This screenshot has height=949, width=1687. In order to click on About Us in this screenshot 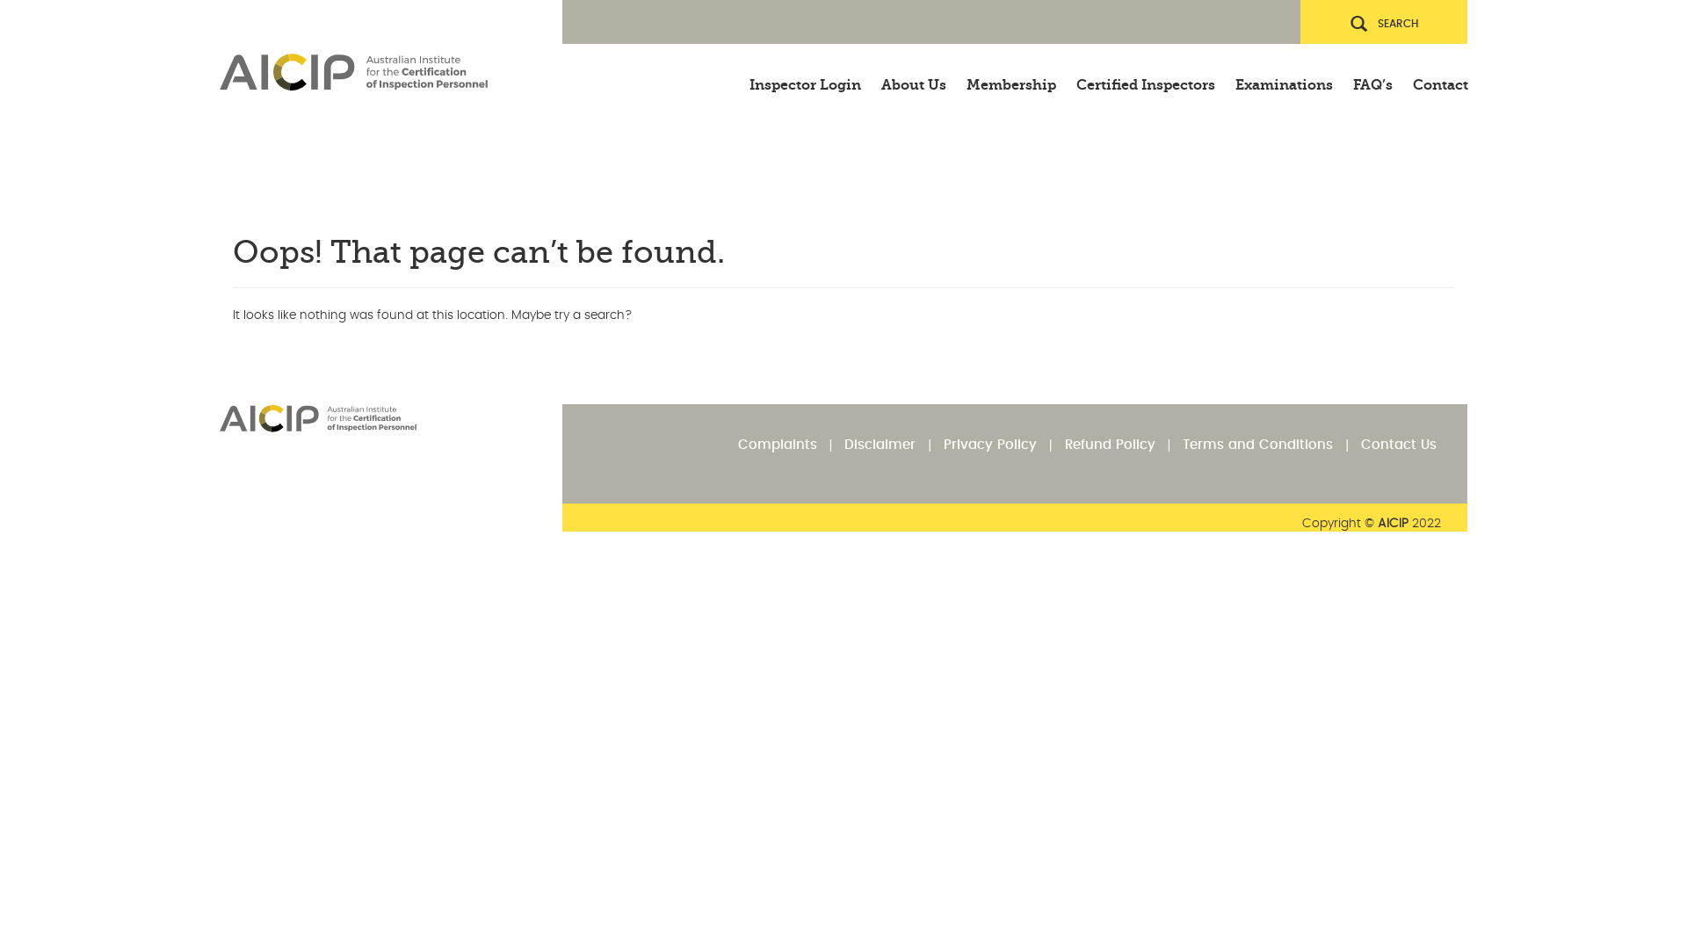, I will do `click(914, 76)`.